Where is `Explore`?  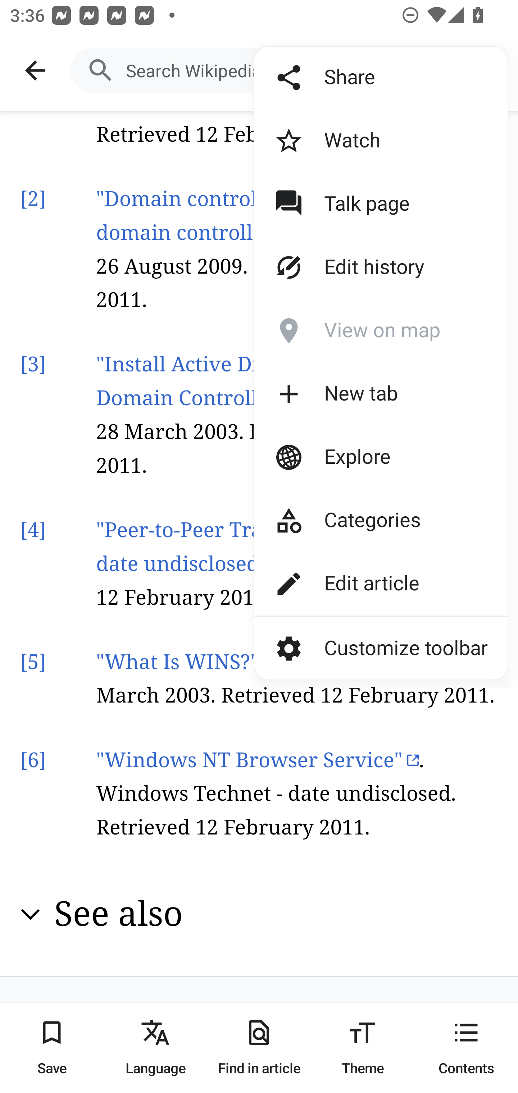
Explore is located at coordinates (357, 457).